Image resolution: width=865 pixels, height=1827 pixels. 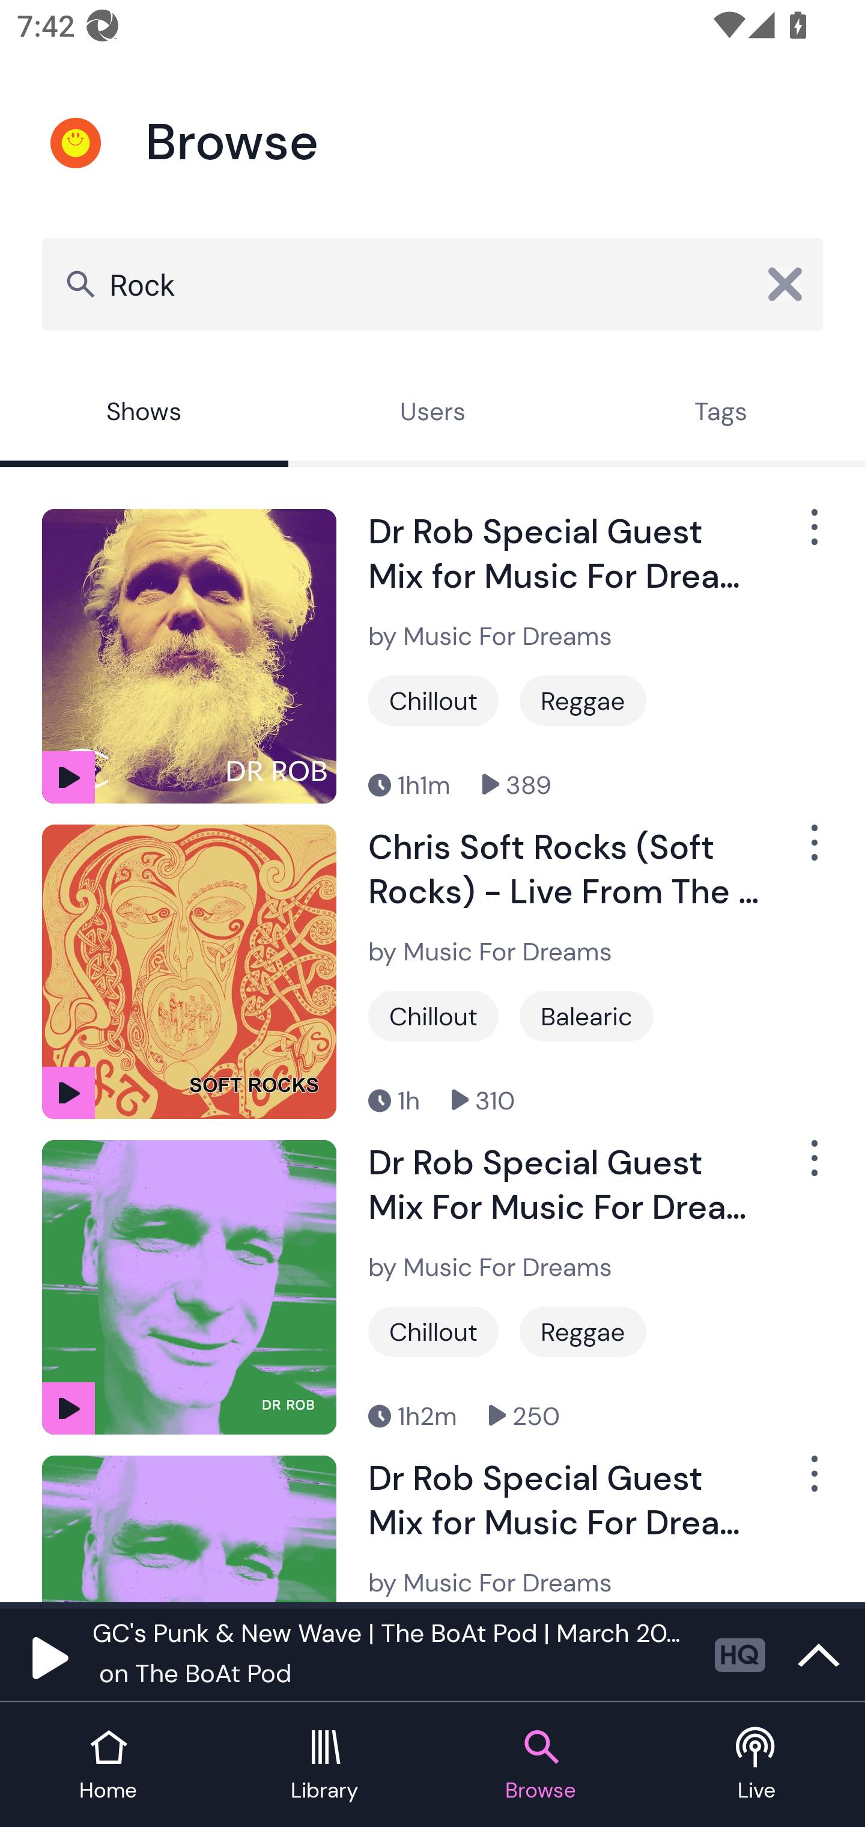 I want to click on Show Options Menu Button, so click(x=812, y=1483).